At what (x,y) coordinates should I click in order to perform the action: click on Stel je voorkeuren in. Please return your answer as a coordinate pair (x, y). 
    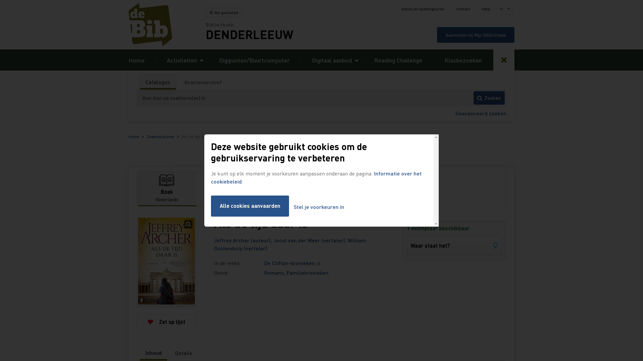
    Looking at the image, I should click on (319, 207).